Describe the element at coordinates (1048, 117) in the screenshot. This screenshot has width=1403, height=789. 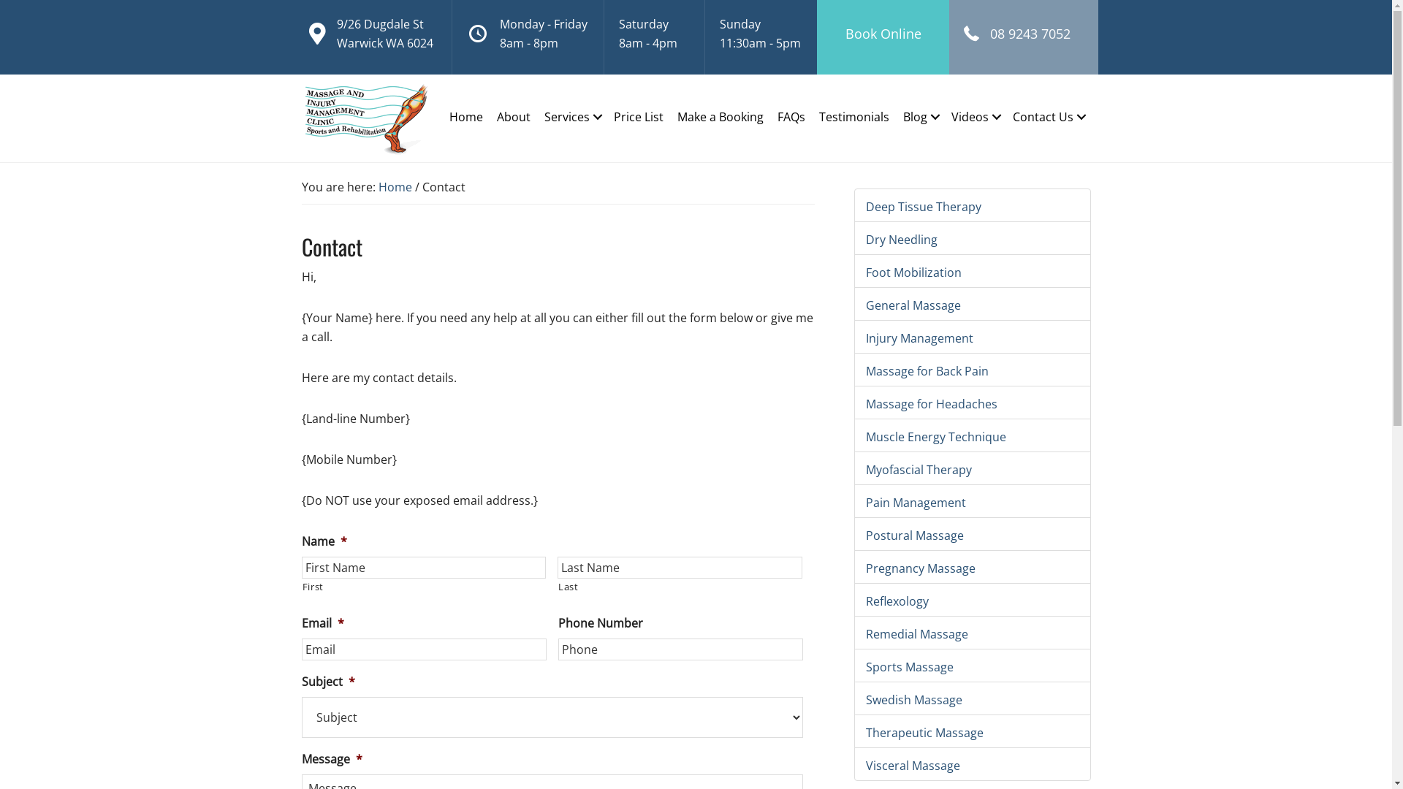
I see `Contact Us` at that location.